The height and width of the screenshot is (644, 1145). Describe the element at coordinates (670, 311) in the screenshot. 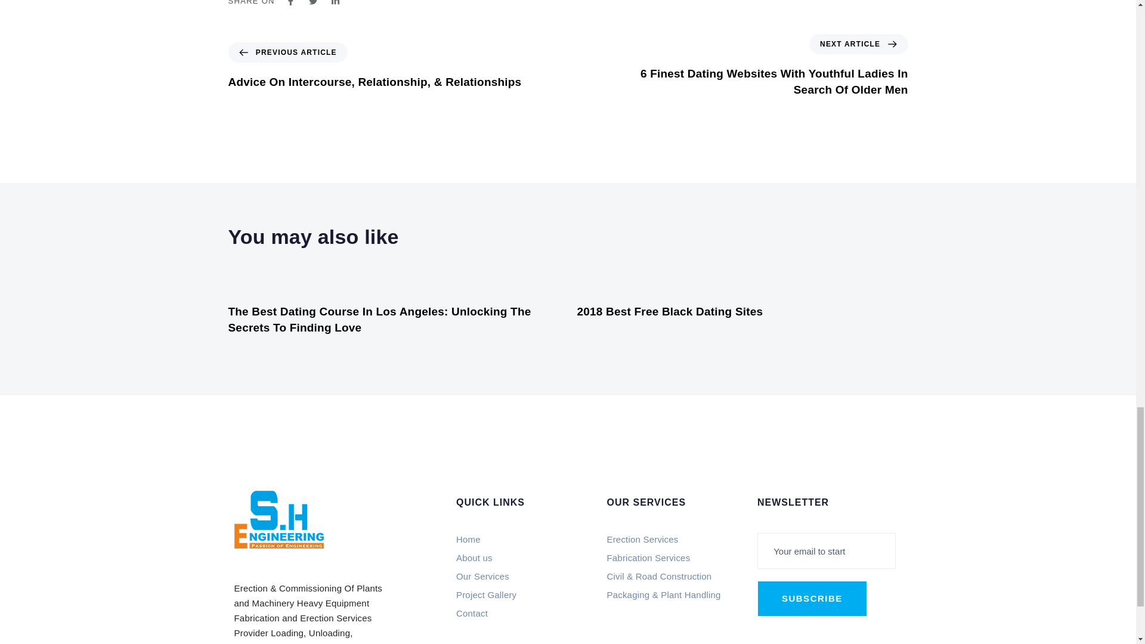

I see `2018 Best Free Black Dating Sites` at that location.